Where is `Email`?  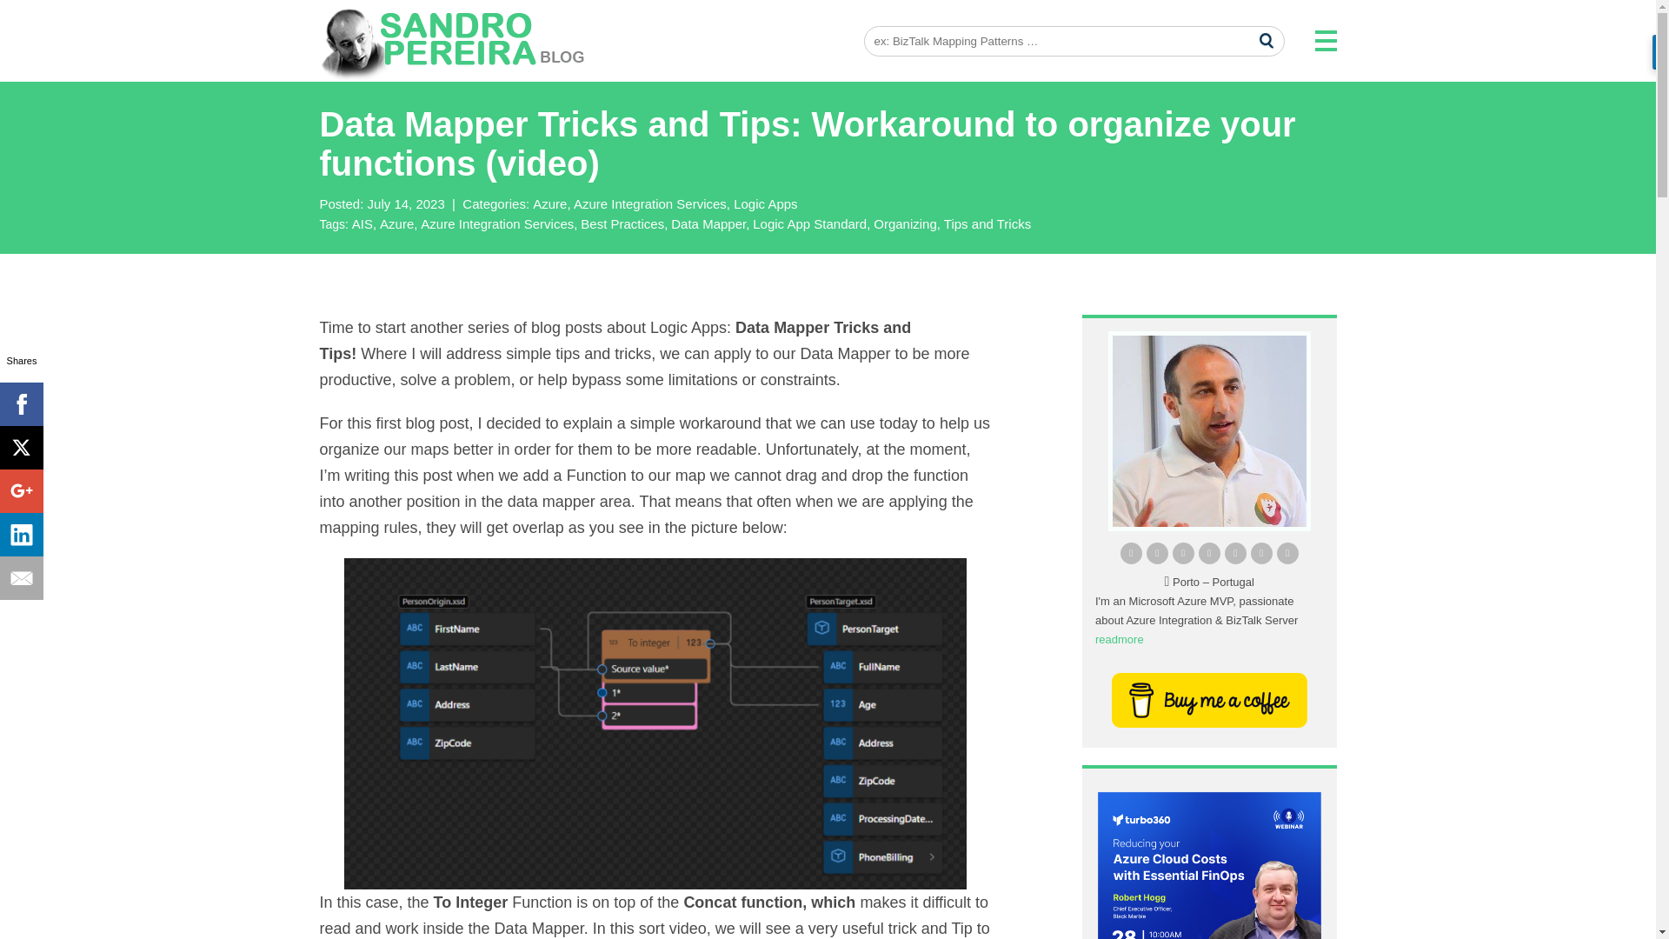
Email is located at coordinates (21, 578).